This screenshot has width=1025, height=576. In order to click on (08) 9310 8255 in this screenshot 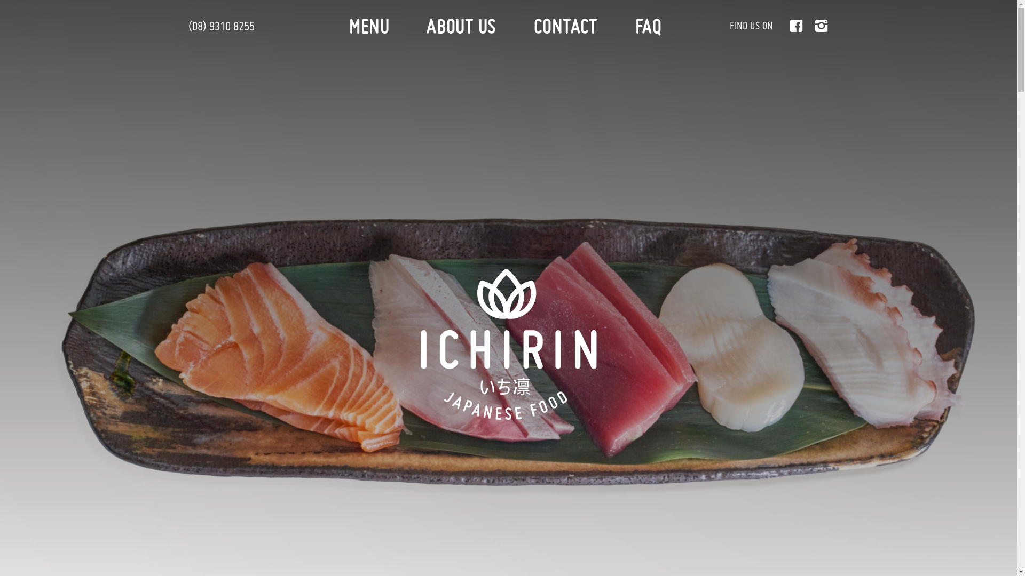, I will do `click(221, 28)`.